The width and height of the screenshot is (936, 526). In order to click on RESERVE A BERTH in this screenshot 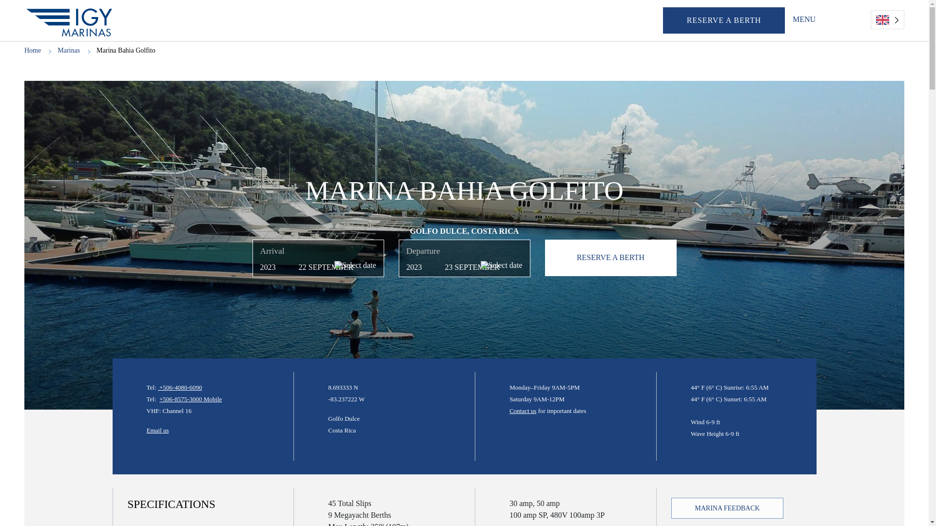, I will do `click(723, 20)`.